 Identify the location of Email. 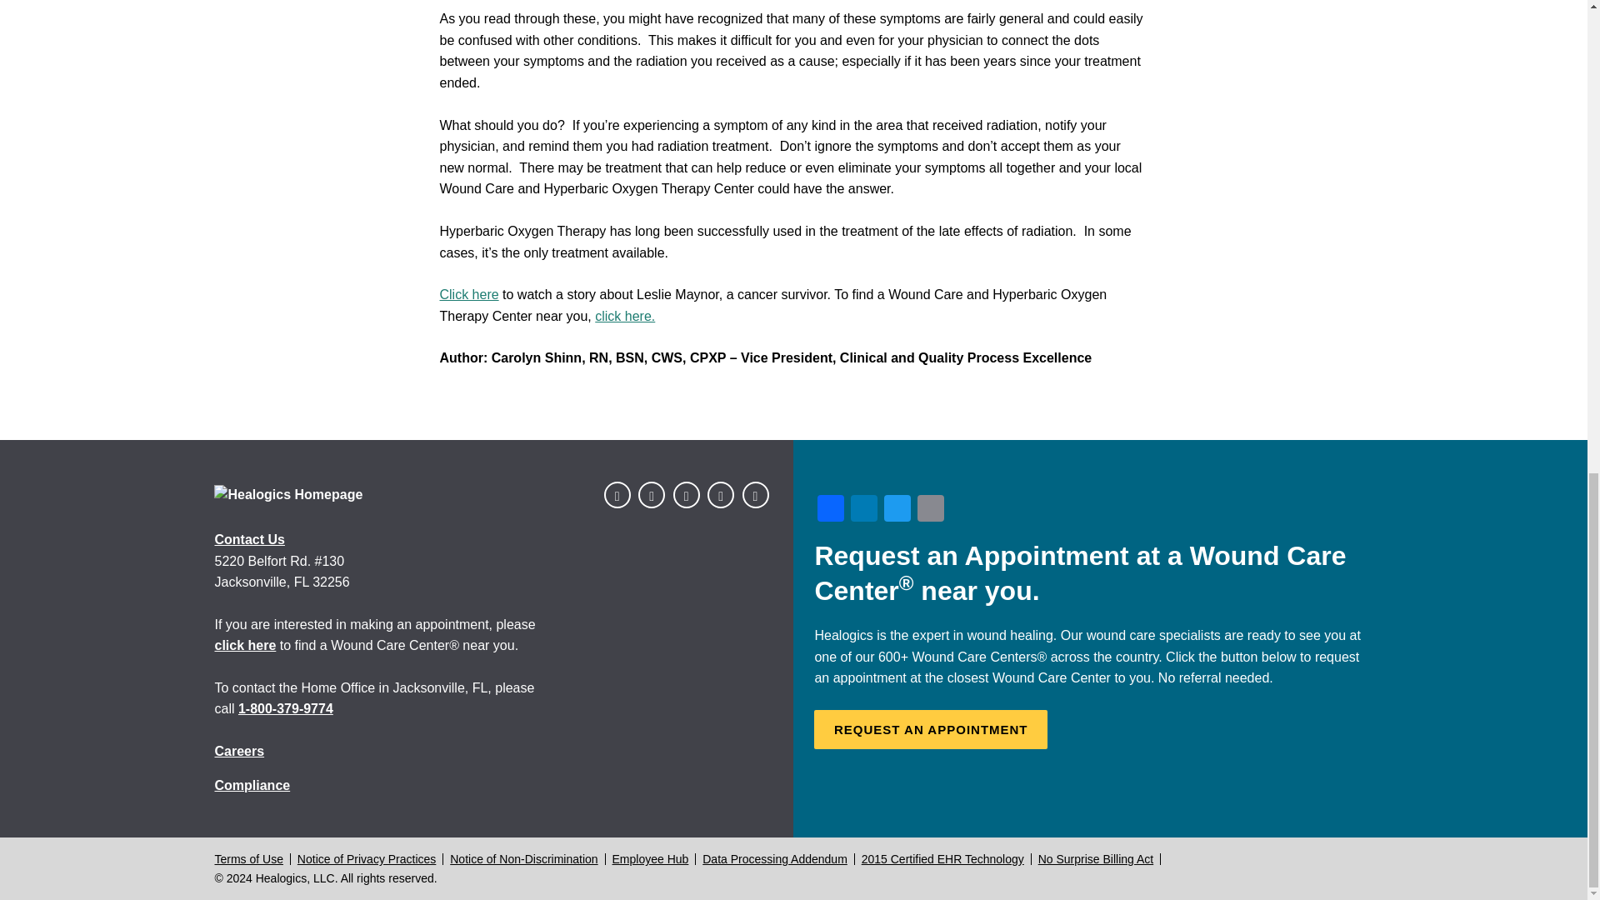
(930, 510).